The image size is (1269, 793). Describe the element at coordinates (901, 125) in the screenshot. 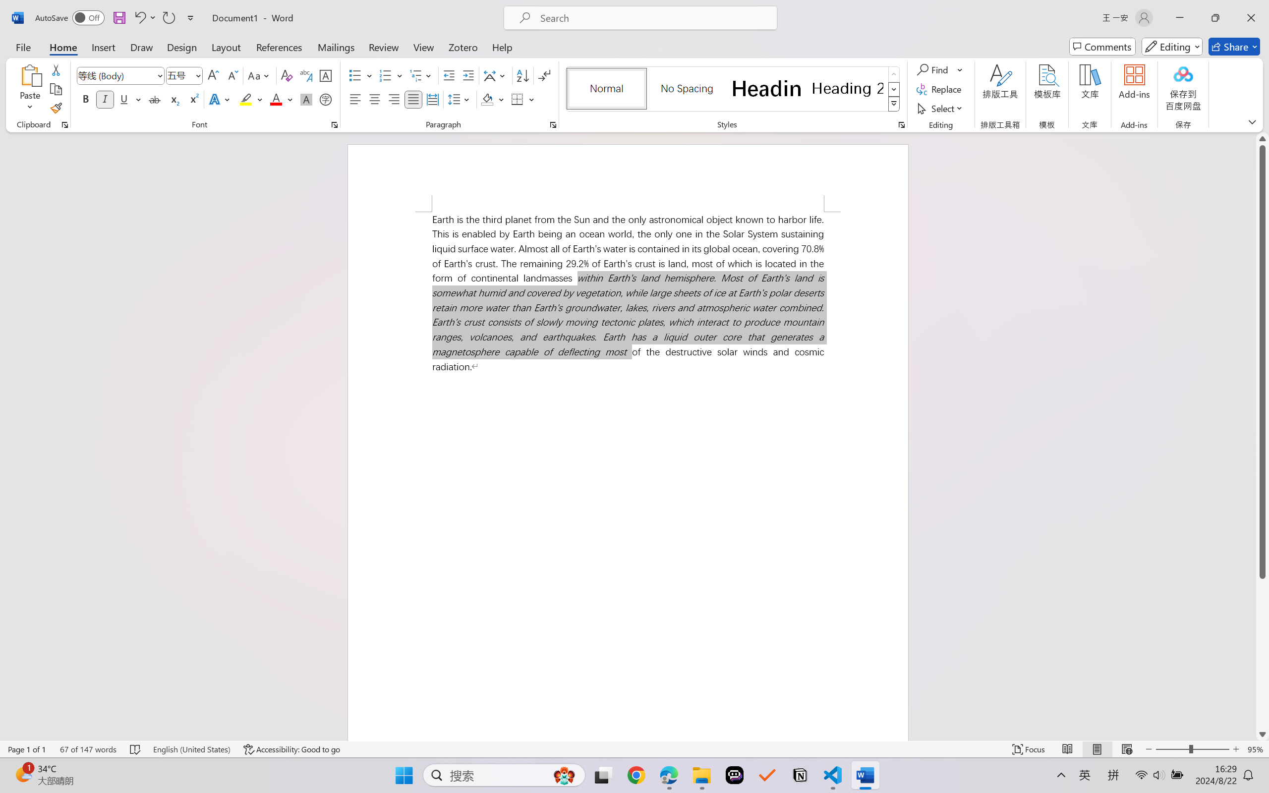

I see `Styles...` at that location.